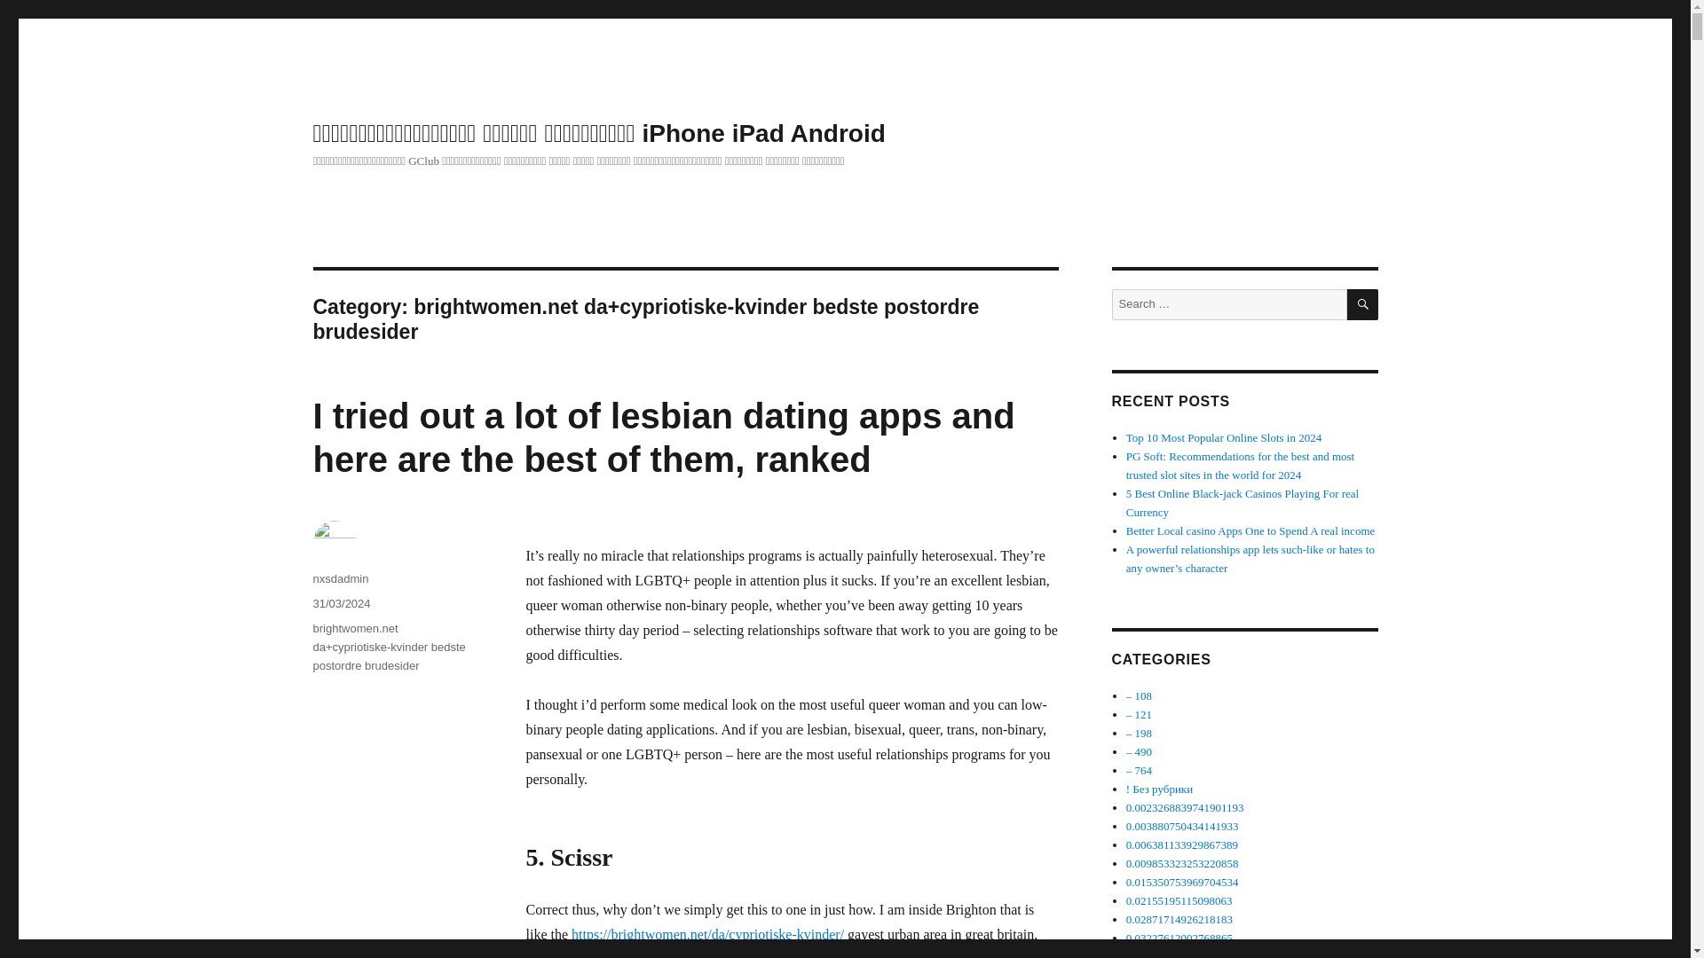 The height and width of the screenshot is (958, 1704). What do you see at coordinates (1179, 899) in the screenshot?
I see `0.02155195115098063` at bounding box center [1179, 899].